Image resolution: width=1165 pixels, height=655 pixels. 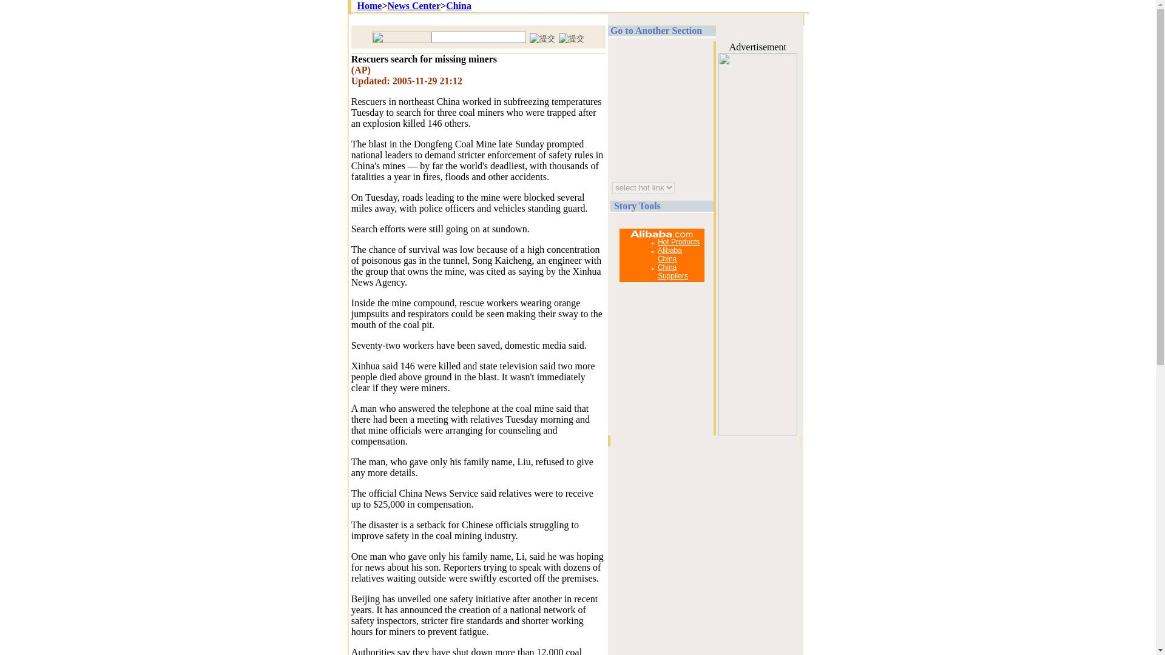 I want to click on Home, so click(x=369, y=6).